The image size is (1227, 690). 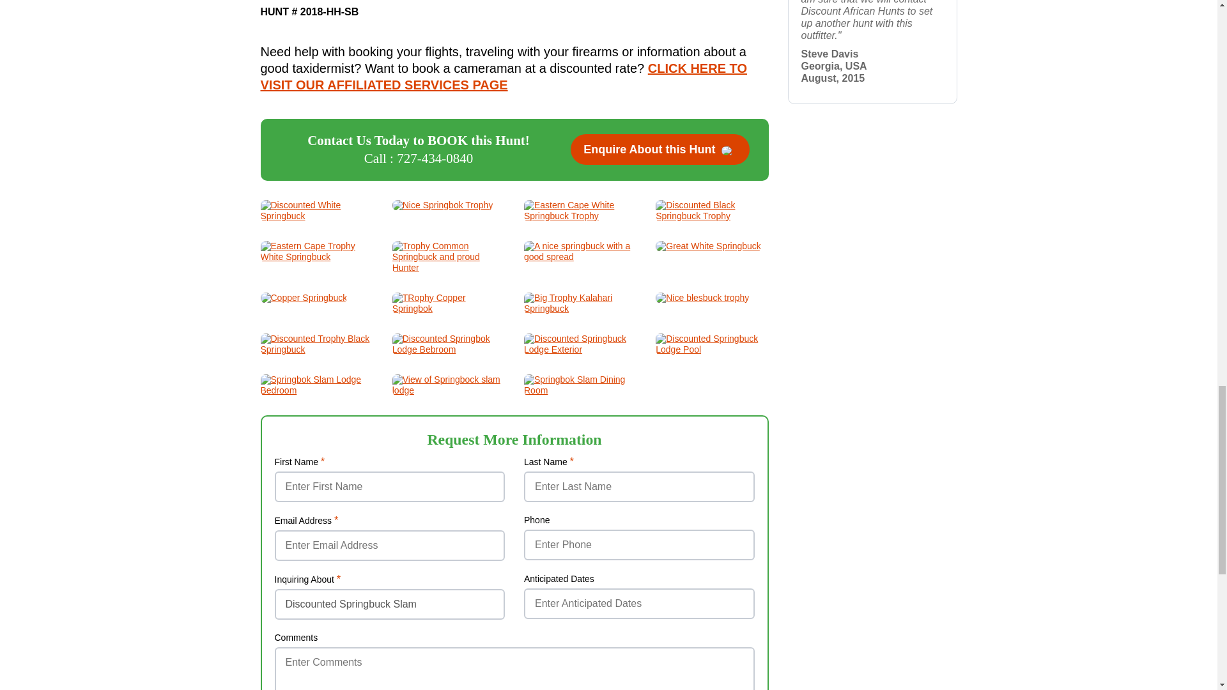 What do you see at coordinates (711, 216) in the screenshot?
I see `Discounted Black Springbuck Trophy` at bounding box center [711, 216].